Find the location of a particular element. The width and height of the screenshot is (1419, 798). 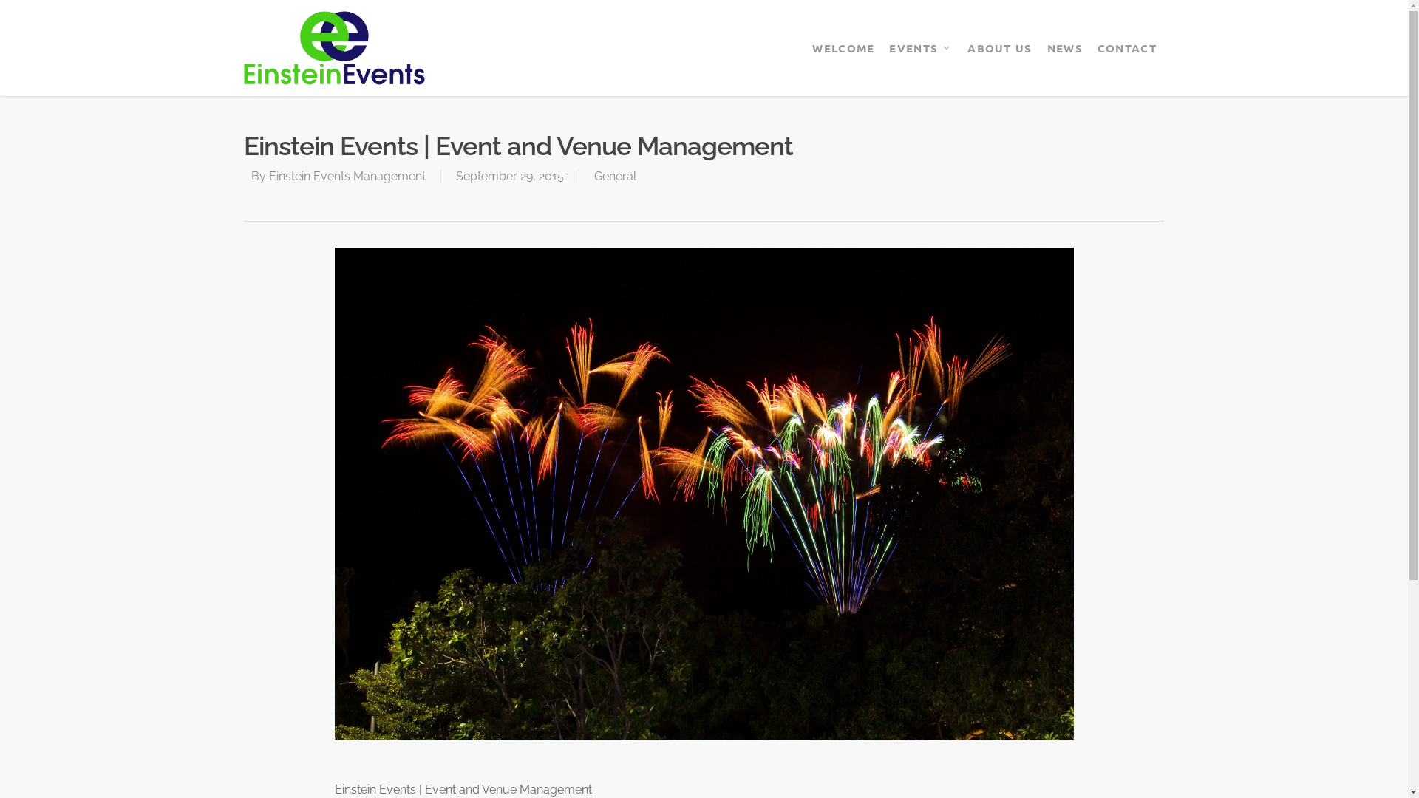

WELCOME is located at coordinates (843, 48).